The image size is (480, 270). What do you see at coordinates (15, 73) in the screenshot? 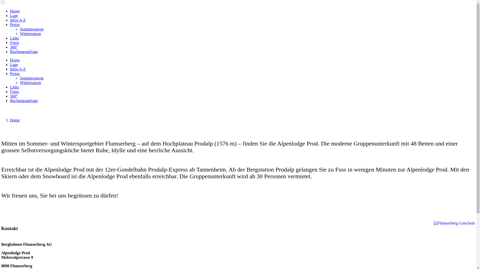
I see `Preise` at bounding box center [15, 73].